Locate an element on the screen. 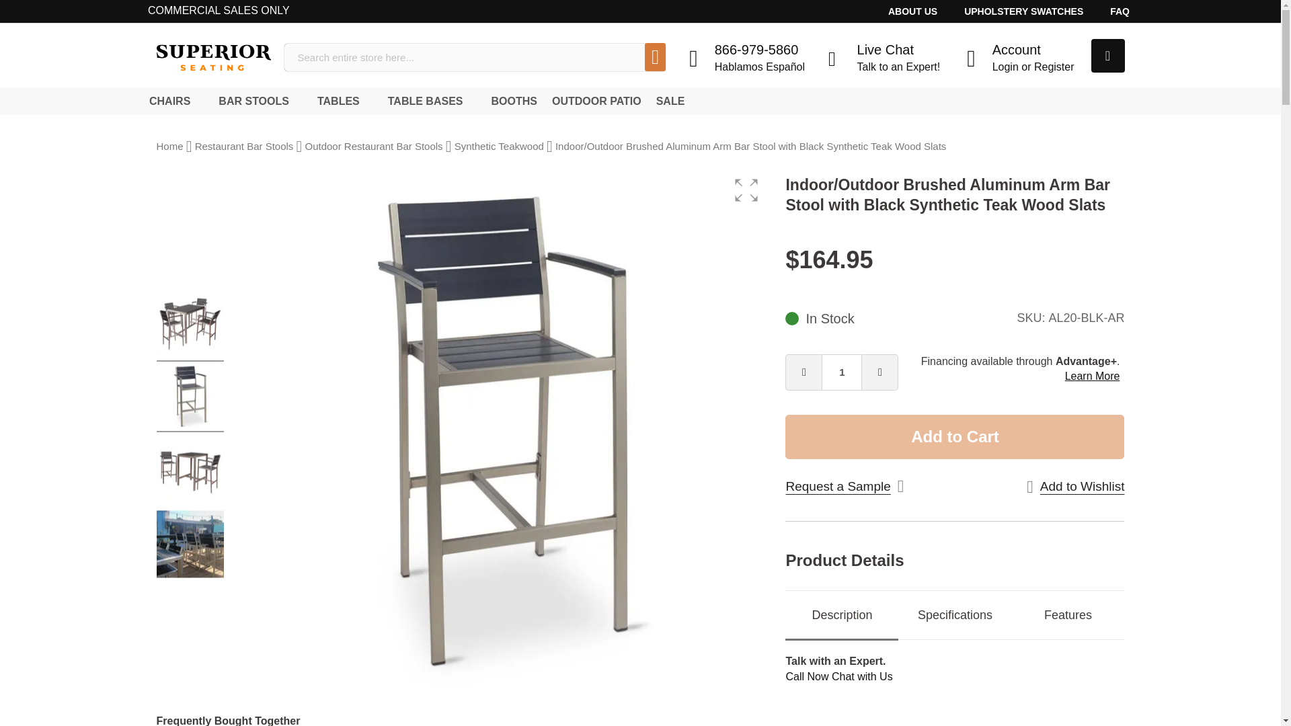 This screenshot has height=726, width=1291. CHAIRS is located at coordinates (172, 101).